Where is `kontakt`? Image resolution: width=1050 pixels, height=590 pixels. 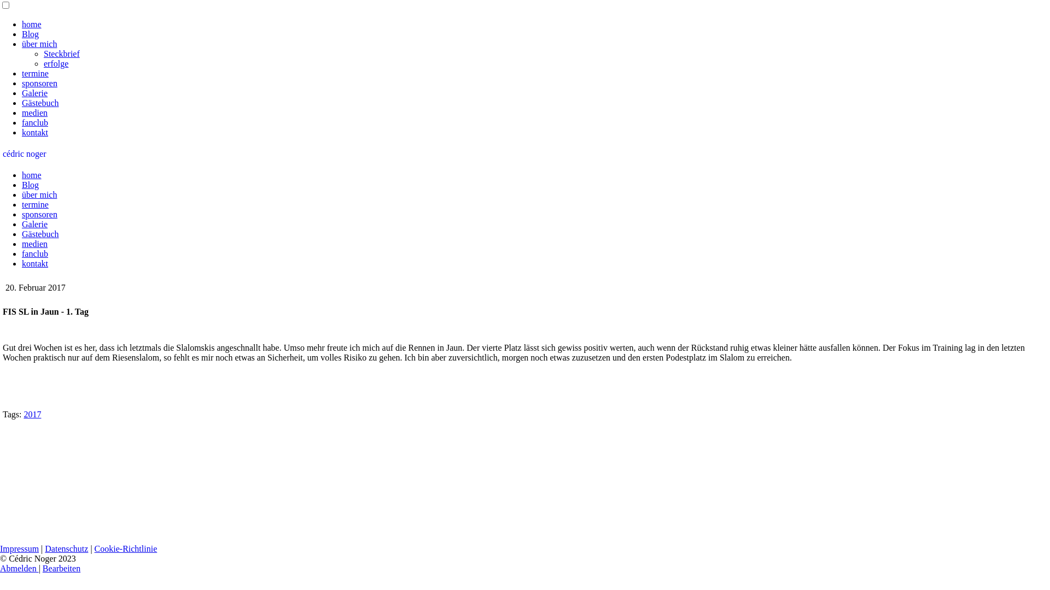
kontakt is located at coordinates (35, 263).